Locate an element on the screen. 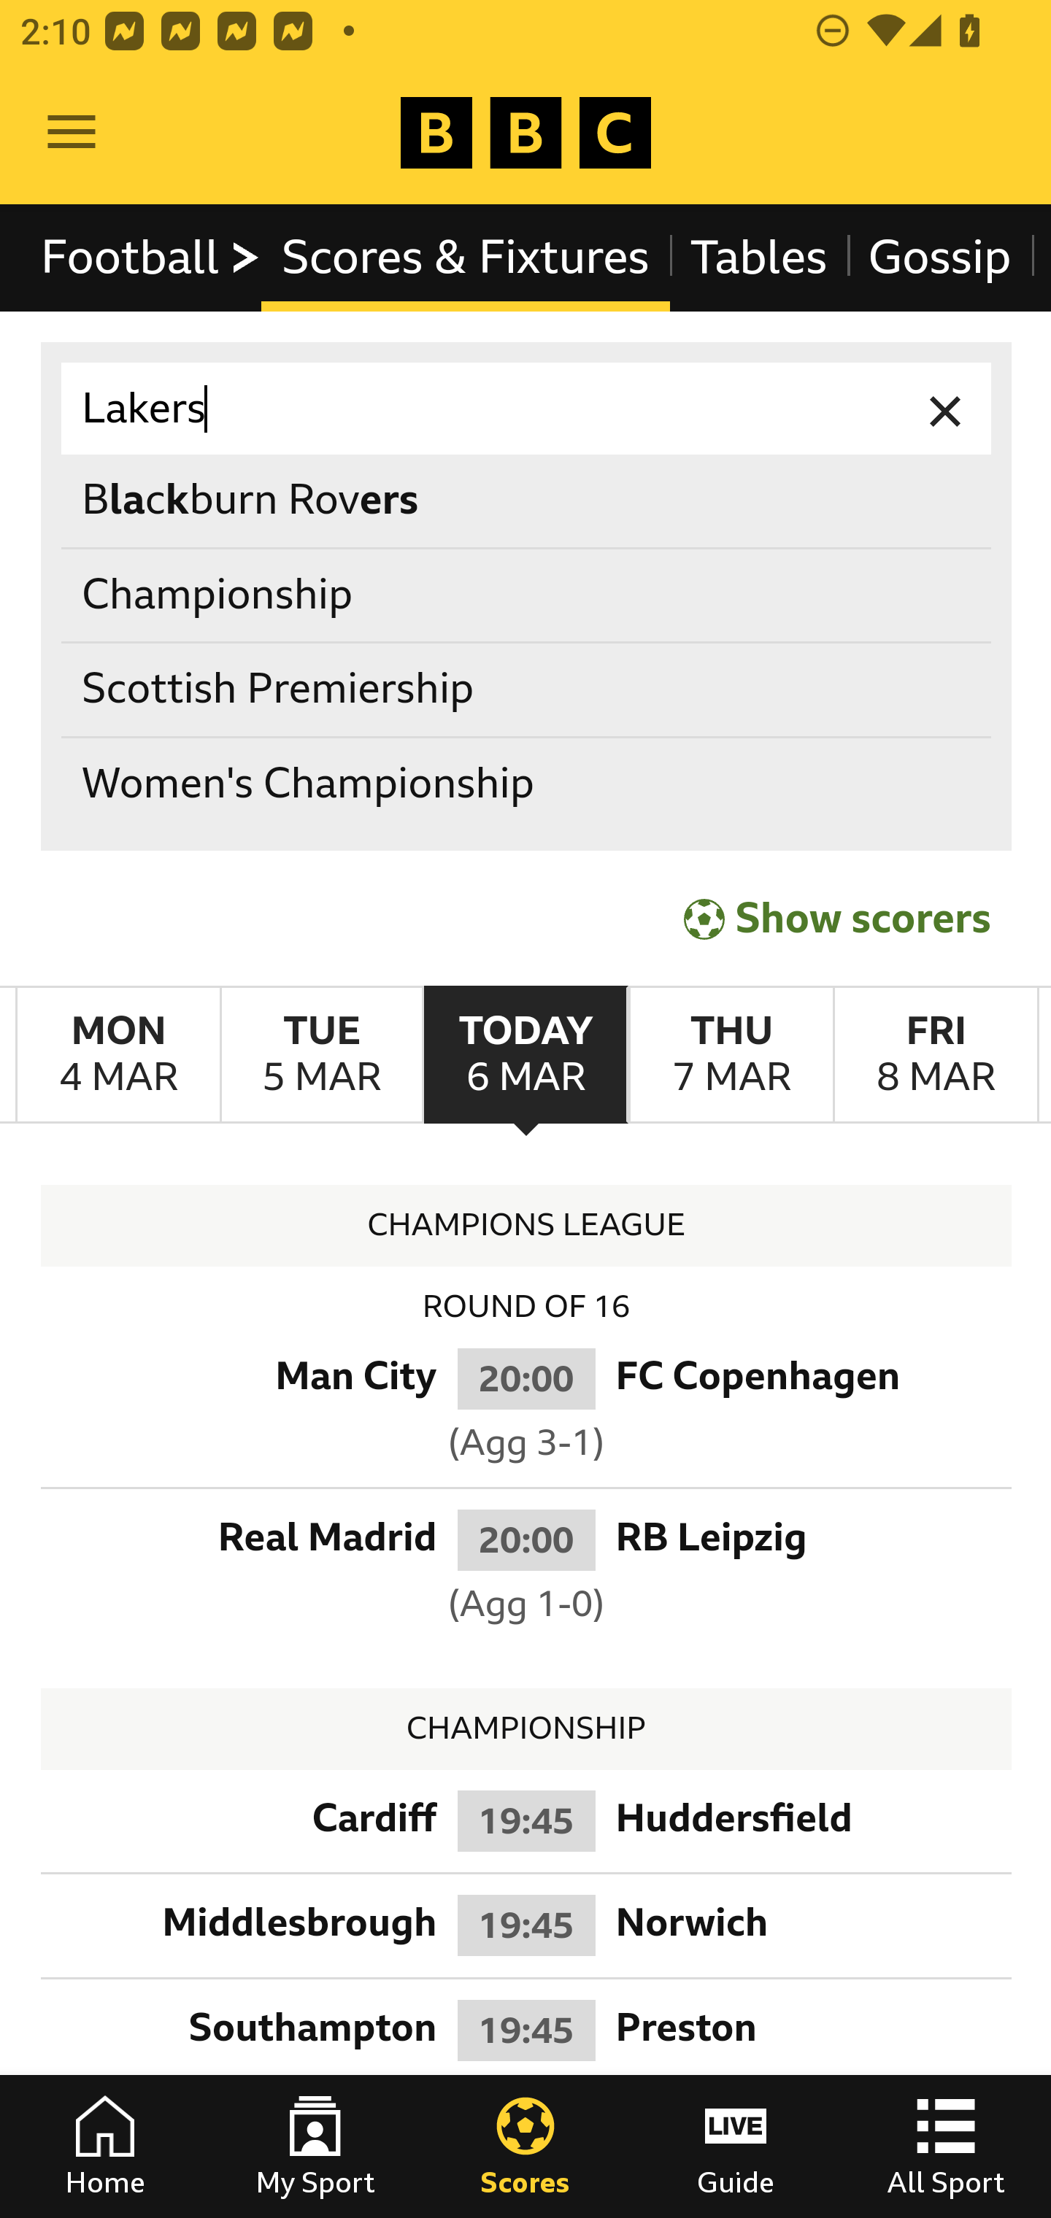 The width and height of the screenshot is (1051, 2218). FridayMarch 8th Friday March 8th is located at coordinates (936, 1054).